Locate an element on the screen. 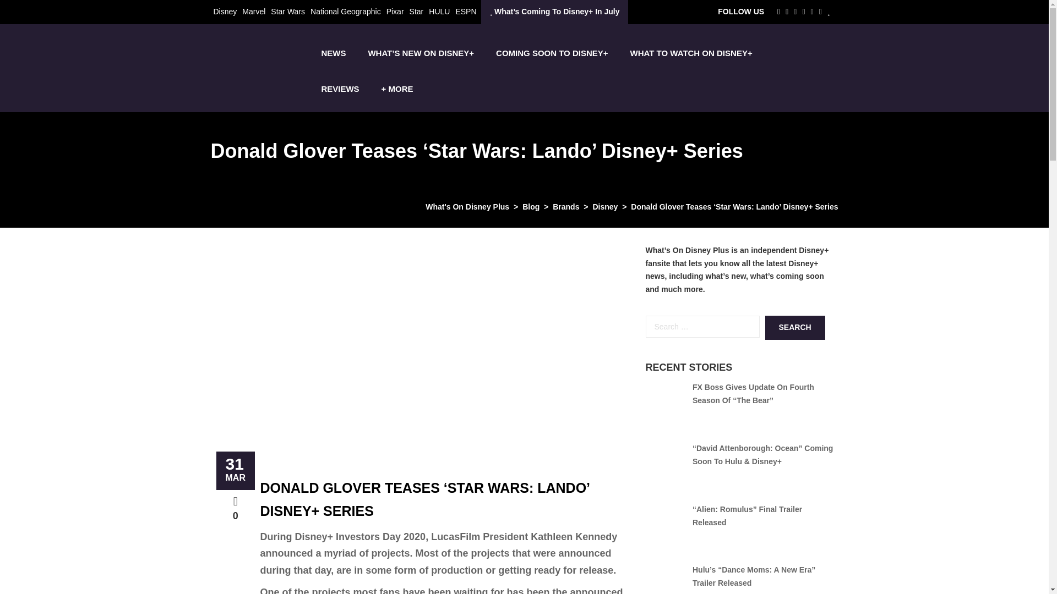 Image resolution: width=1057 pixels, height=594 pixels. Go to What's On Disney Plus. is located at coordinates (467, 207).